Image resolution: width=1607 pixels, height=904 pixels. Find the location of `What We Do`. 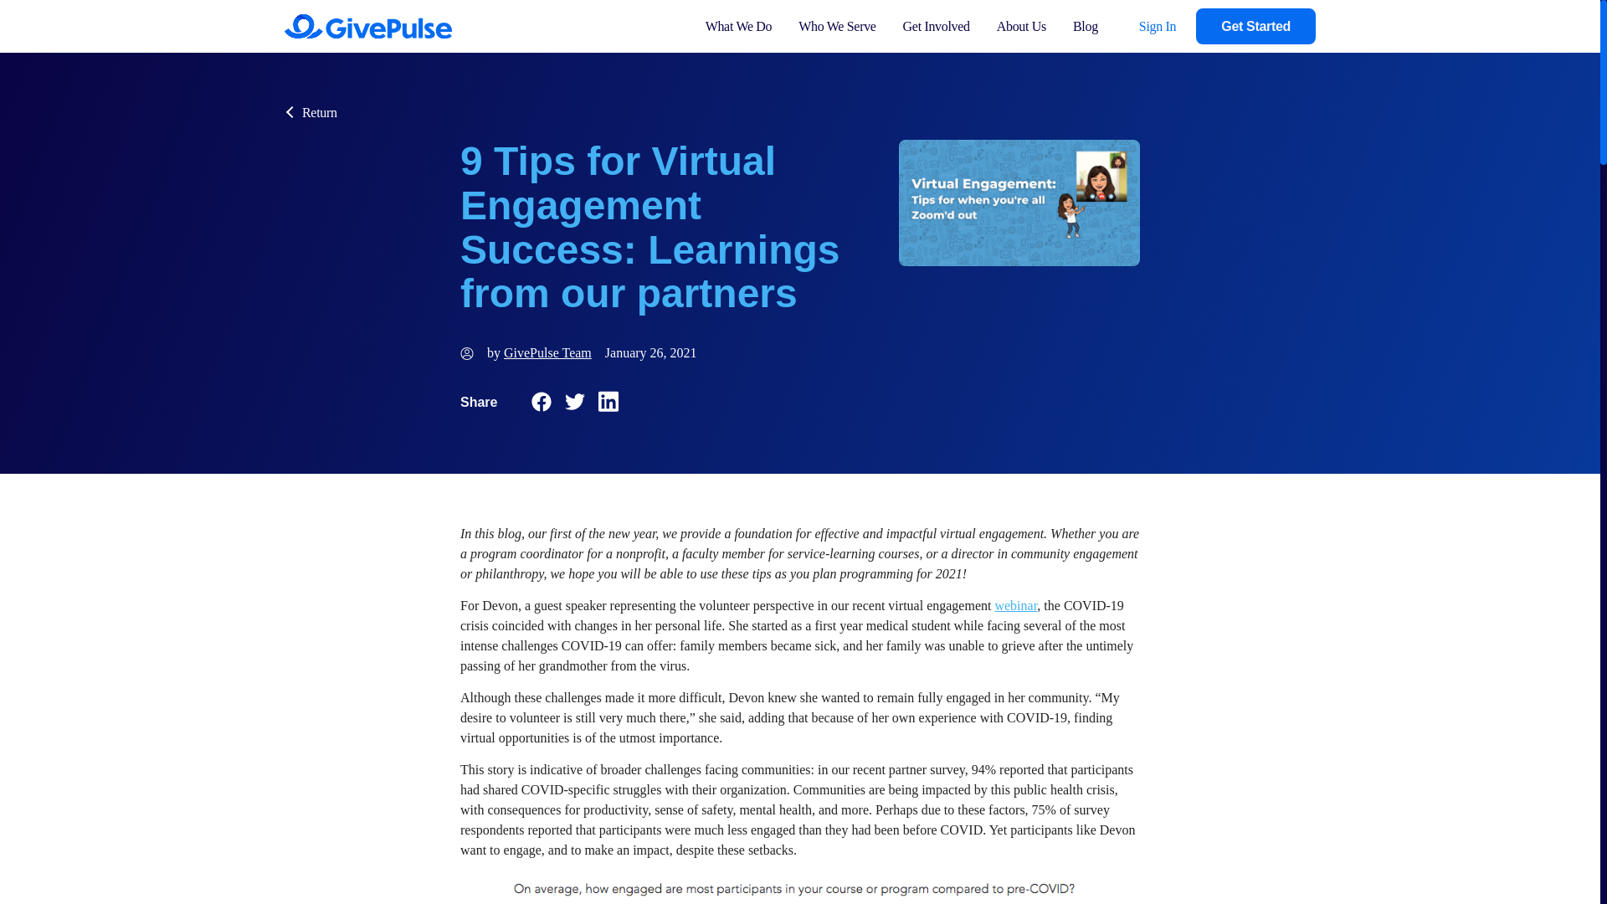

What We Do is located at coordinates (738, 26).